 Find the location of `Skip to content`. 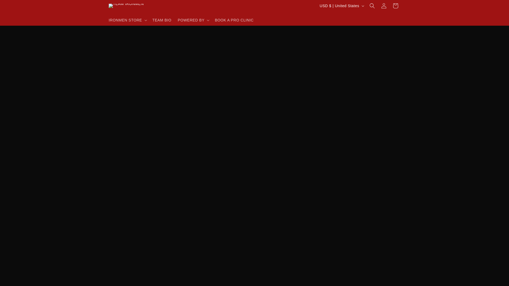

Skip to content is located at coordinates (16, 6).